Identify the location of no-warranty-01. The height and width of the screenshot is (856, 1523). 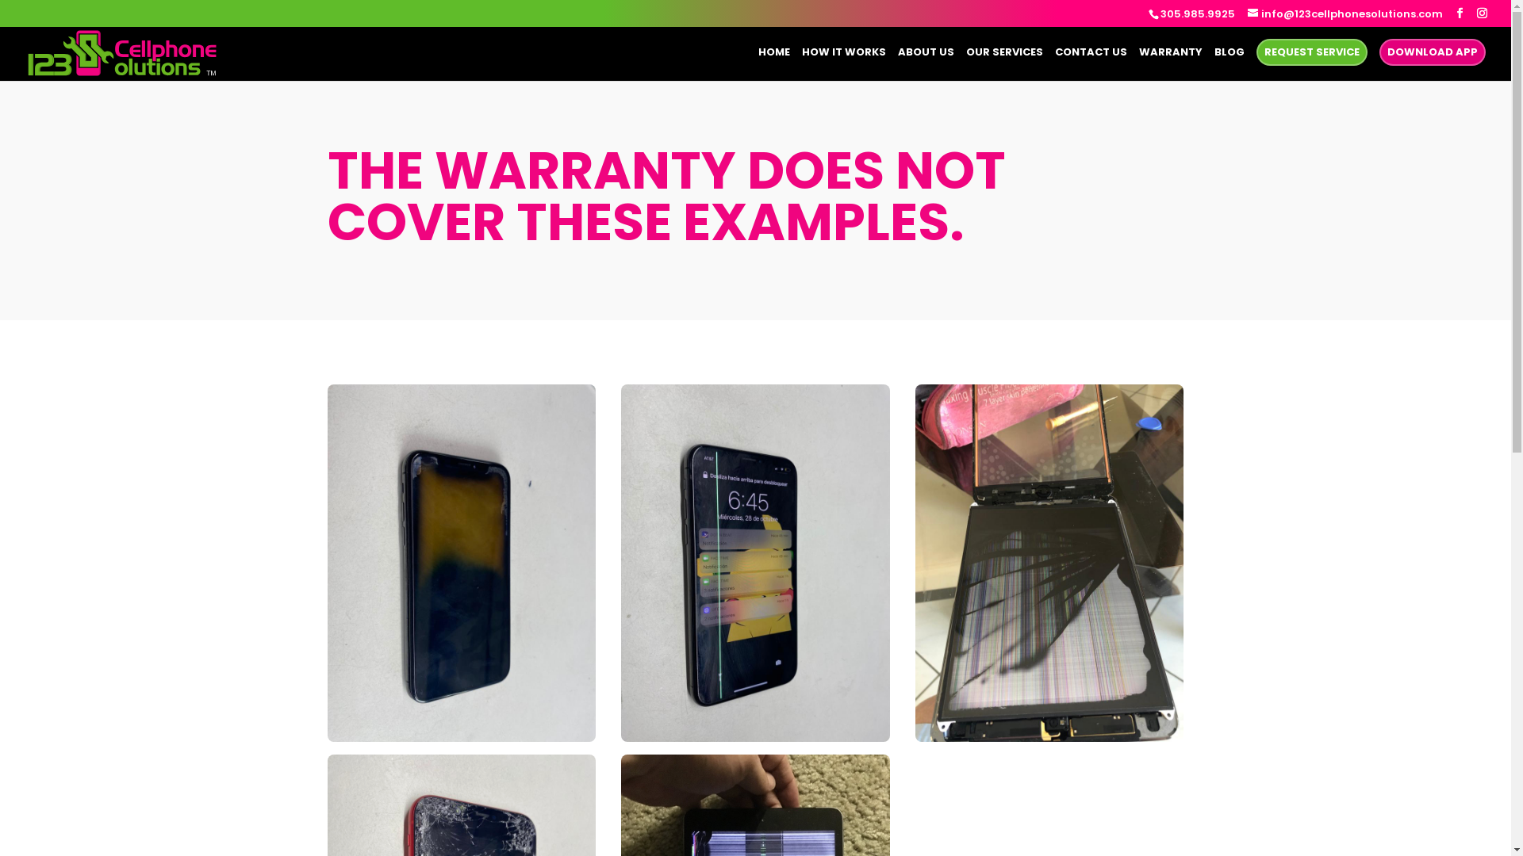
(461, 563).